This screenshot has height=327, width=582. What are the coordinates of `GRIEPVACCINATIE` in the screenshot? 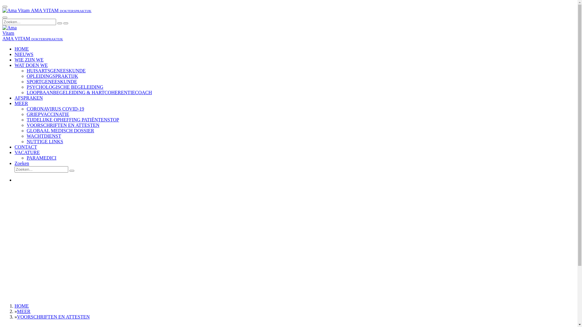 It's located at (48, 114).